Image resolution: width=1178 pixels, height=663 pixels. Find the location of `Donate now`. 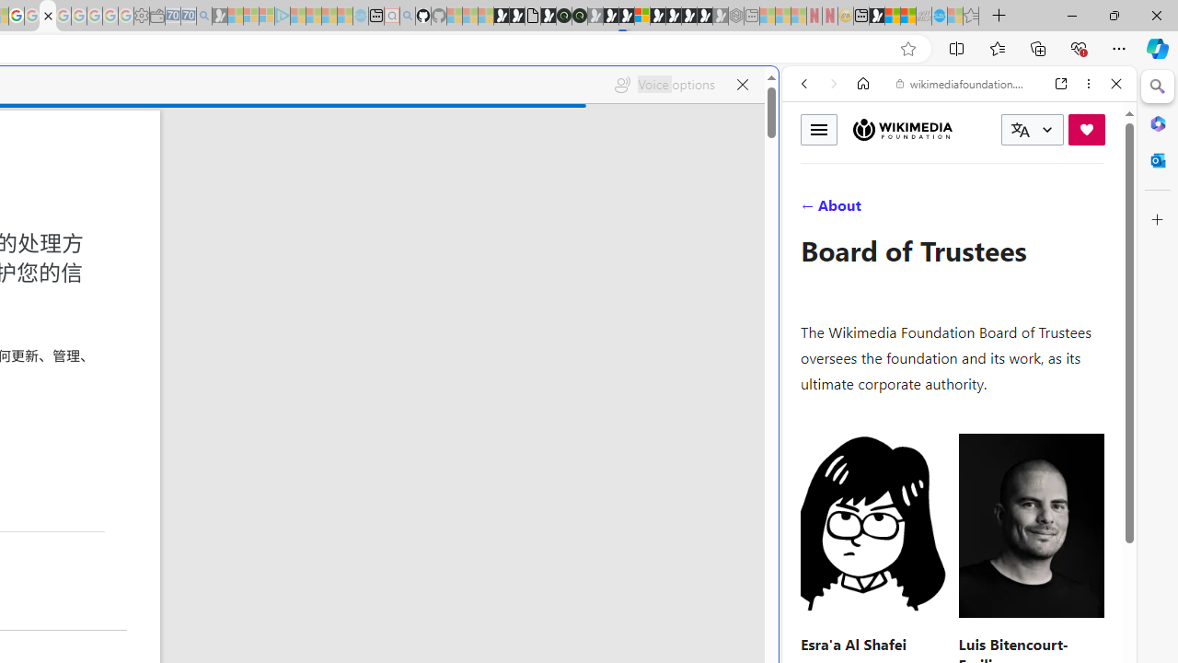

Donate now is located at coordinates (1086, 129).